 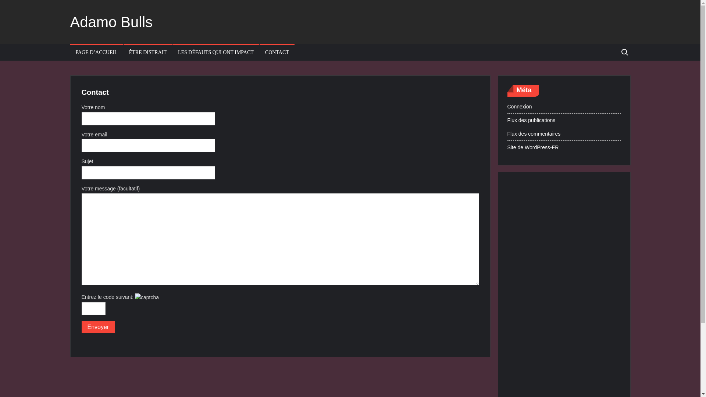 What do you see at coordinates (277, 52) in the screenshot?
I see `CONTACT` at bounding box center [277, 52].